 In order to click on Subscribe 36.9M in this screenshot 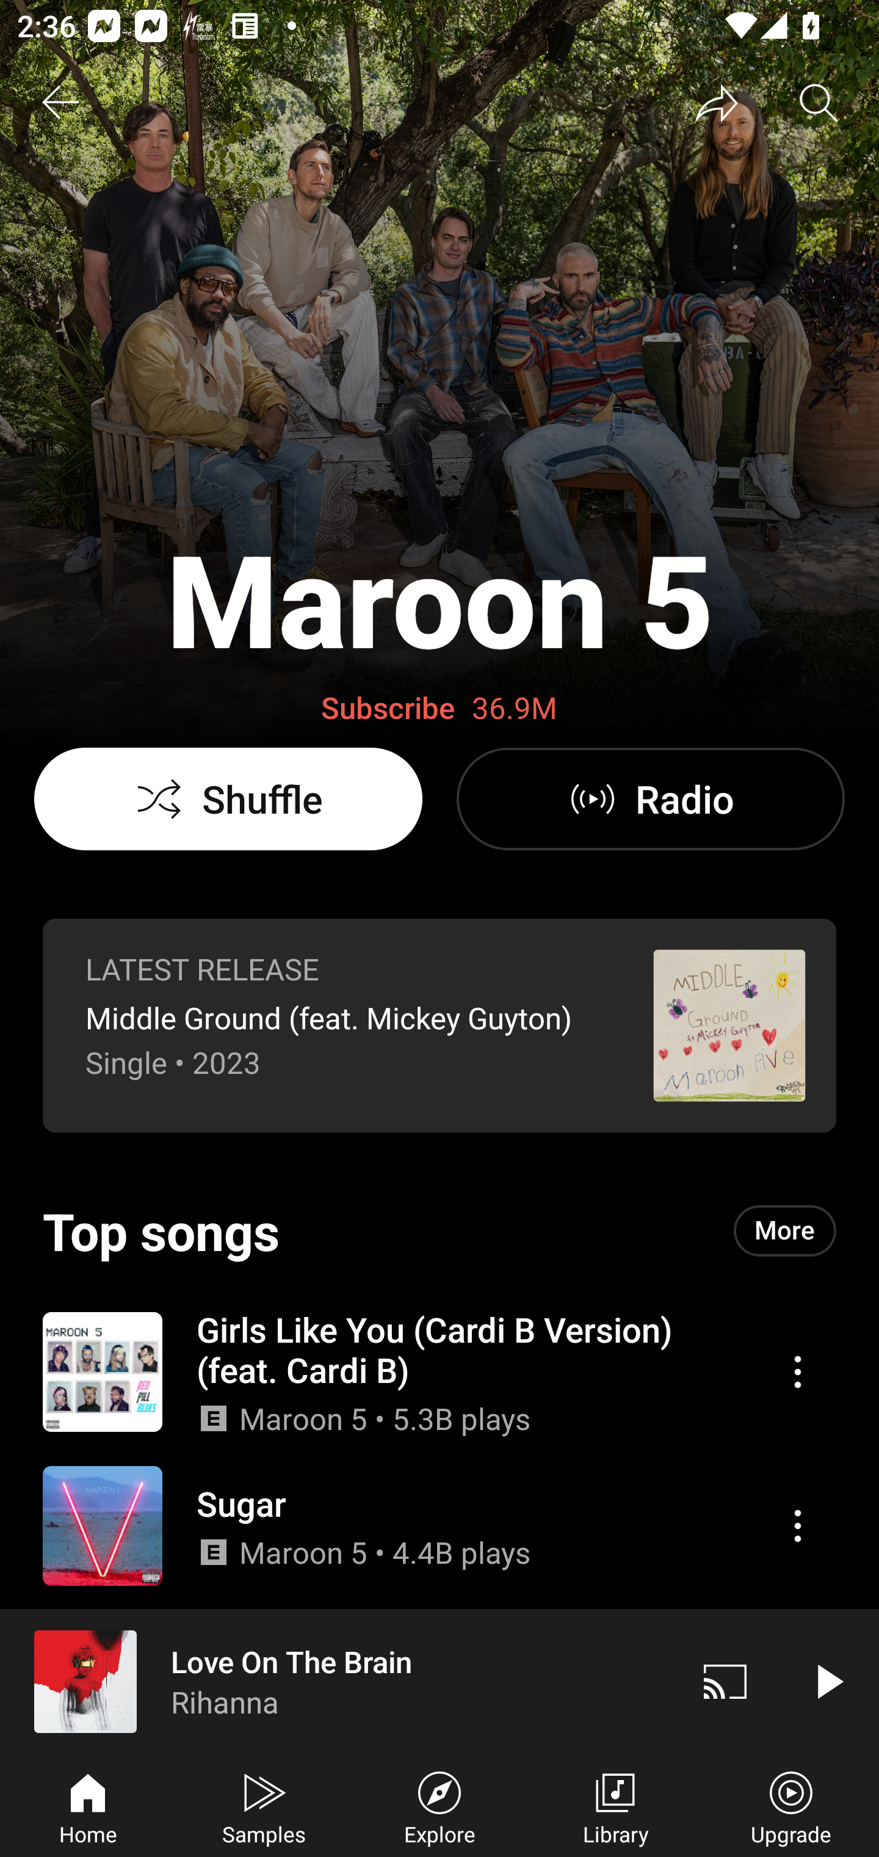, I will do `click(440, 709)`.